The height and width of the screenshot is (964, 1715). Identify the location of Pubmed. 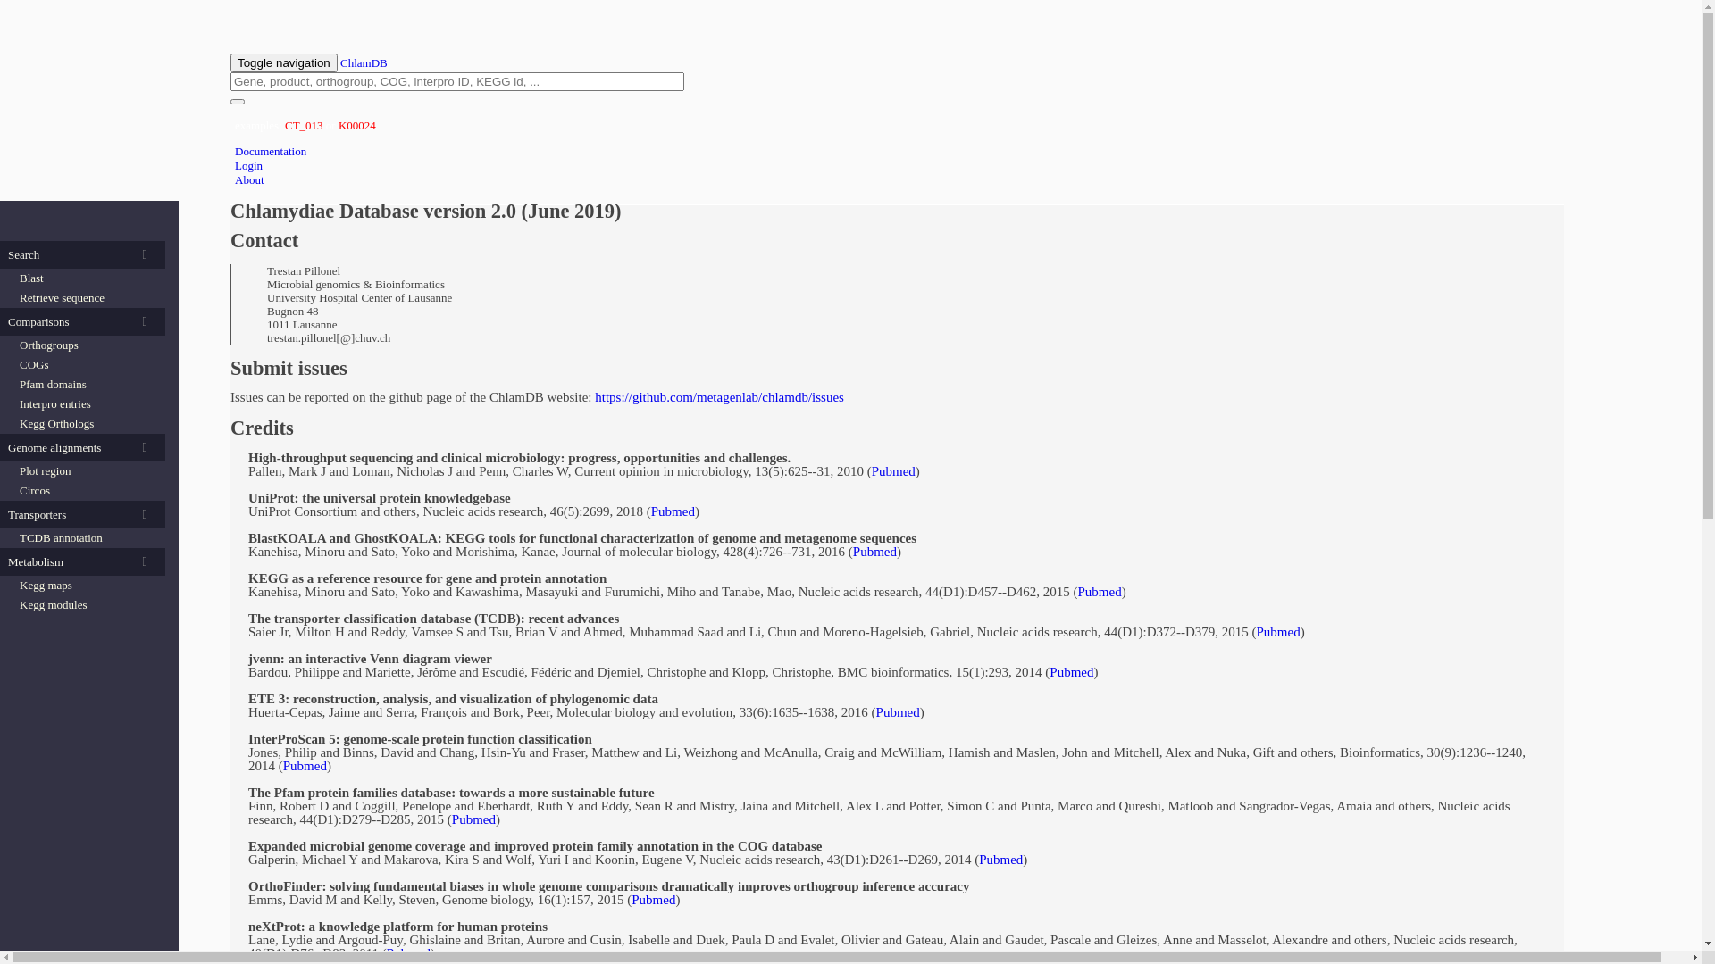
(1000, 860).